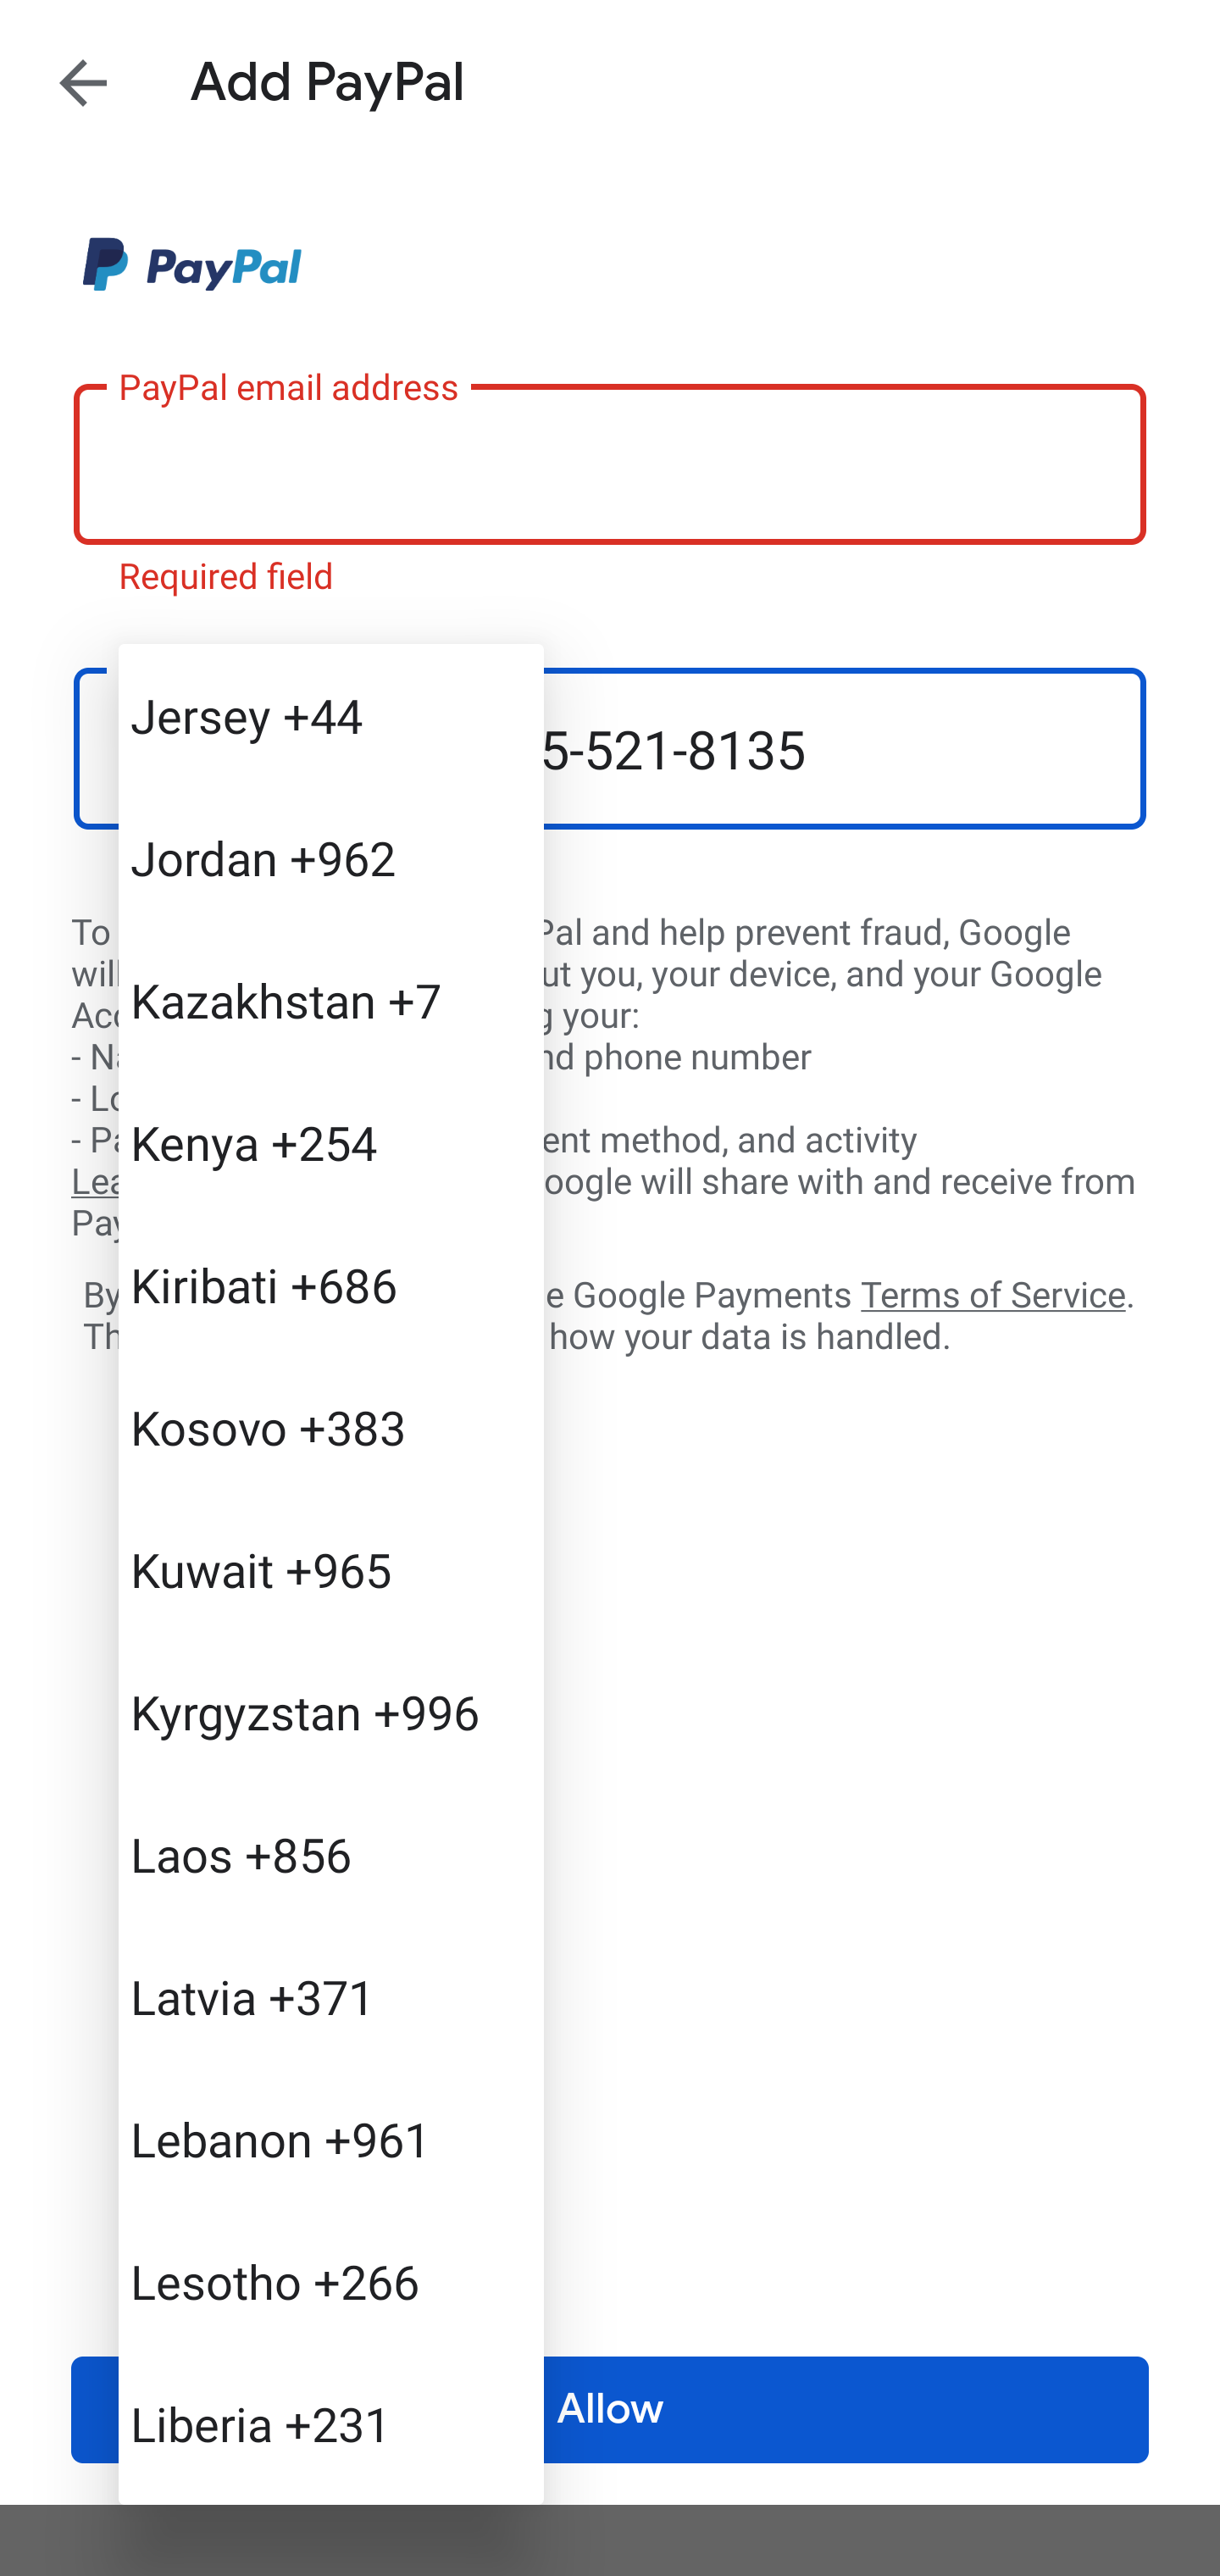 The image size is (1220, 2576). I want to click on Kyrgyzstan +996, so click(330, 1712).